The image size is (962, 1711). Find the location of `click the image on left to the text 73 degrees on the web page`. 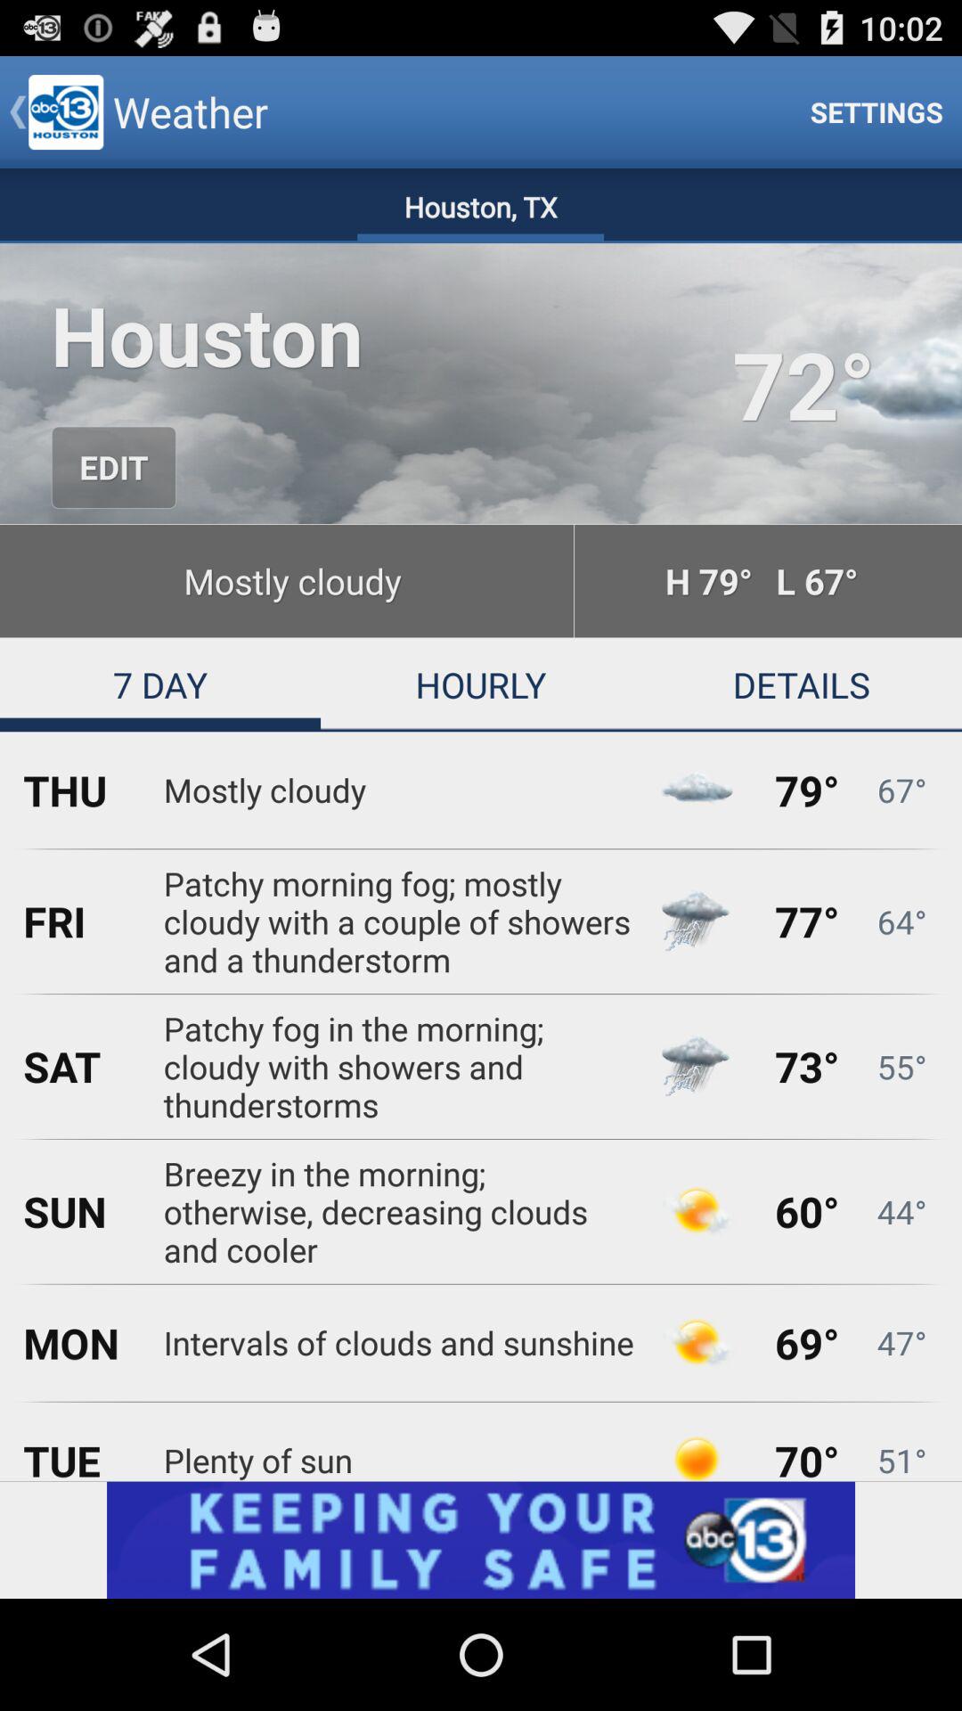

click the image on left to the text 73 degrees on the web page is located at coordinates (697, 1066).